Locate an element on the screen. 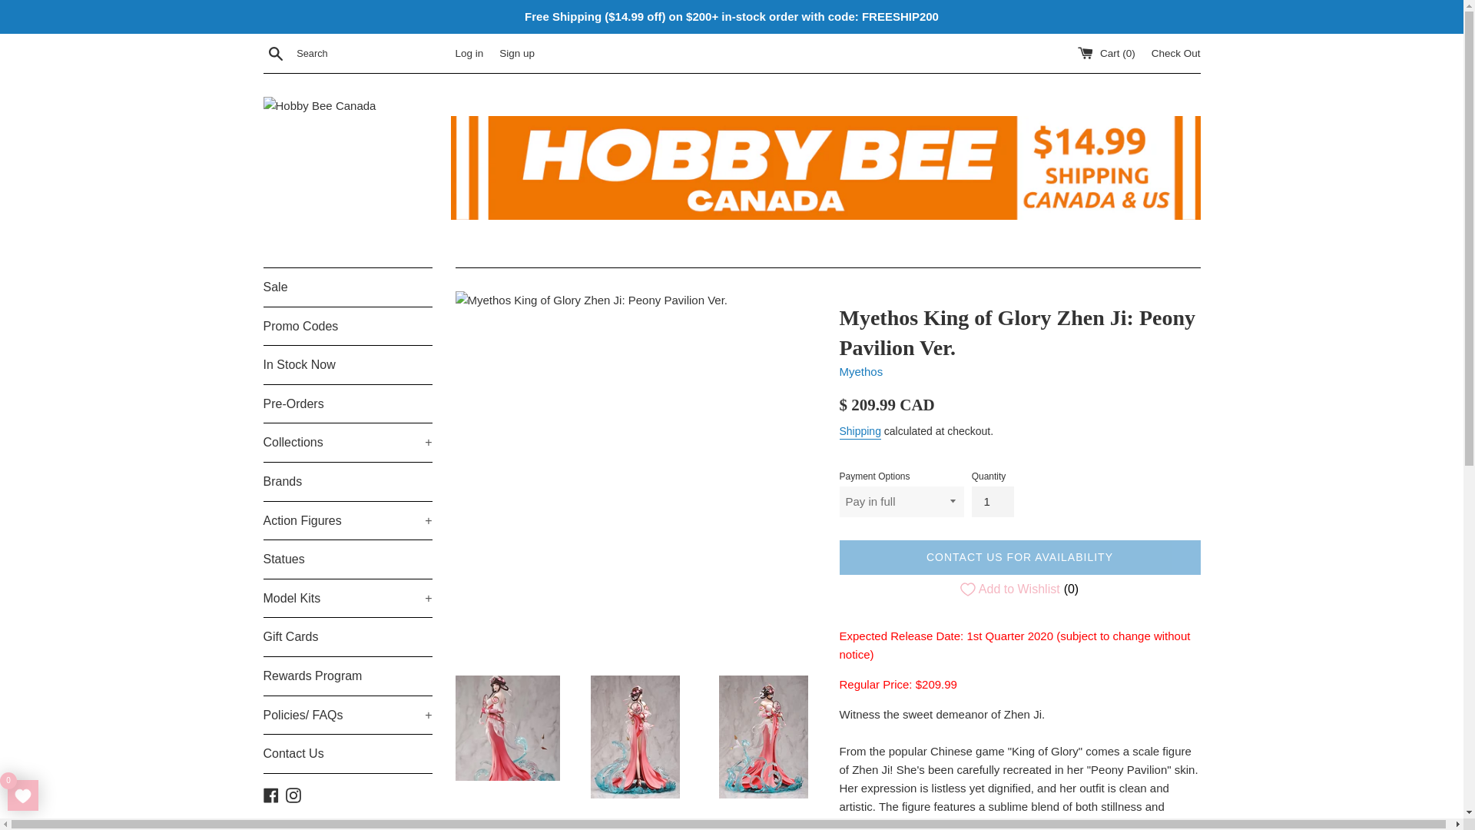 The image size is (1475, 830). Pre-Orders is located at coordinates (347, 404).